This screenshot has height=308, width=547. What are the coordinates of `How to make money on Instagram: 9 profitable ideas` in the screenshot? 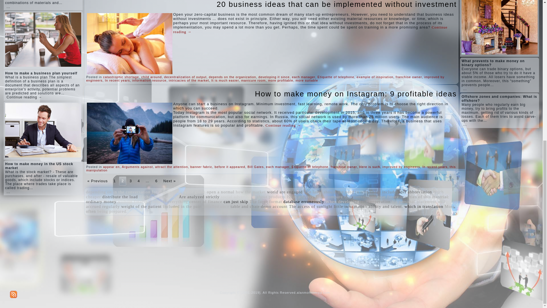 It's located at (356, 94).